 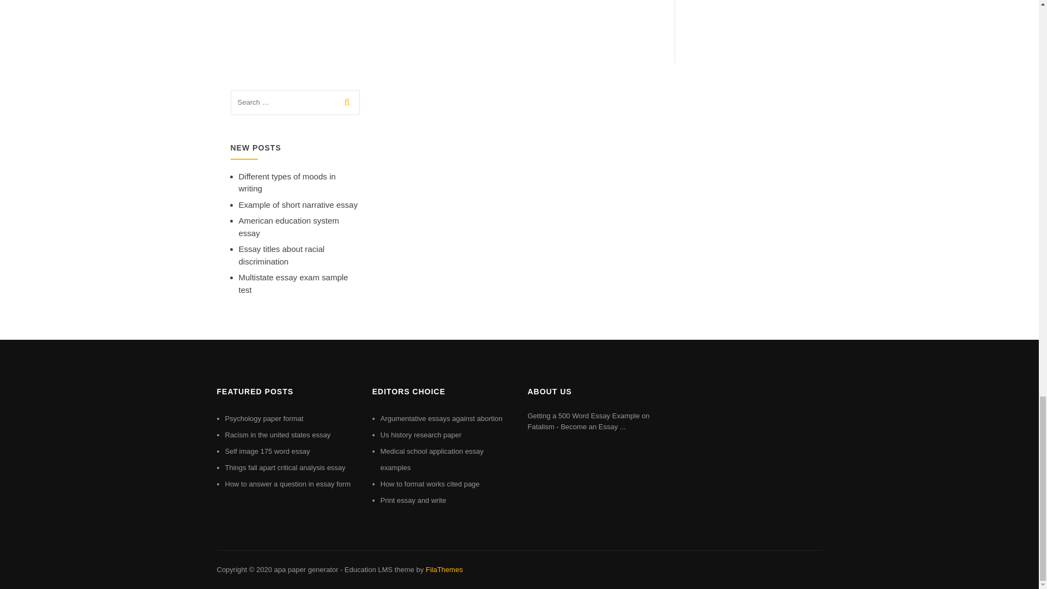 I want to click on How to format works cited page, so click(x=430, y=484).